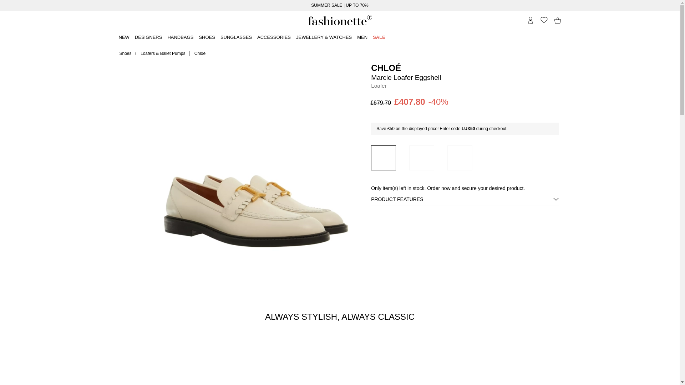  Describe the element at coordinates (530, 20) in the screenshot. I see `Login` at that location.